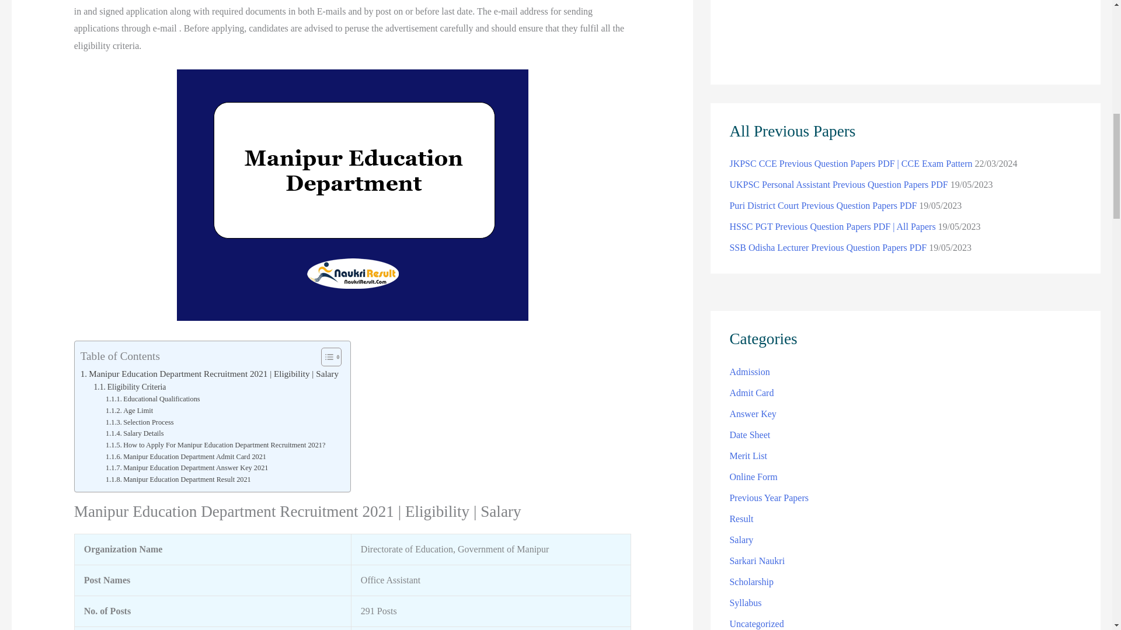  What do you see at coordinates (153, 400) in the screenshot?
I see `Educational Qualifications` at bounding box center [153, 400].